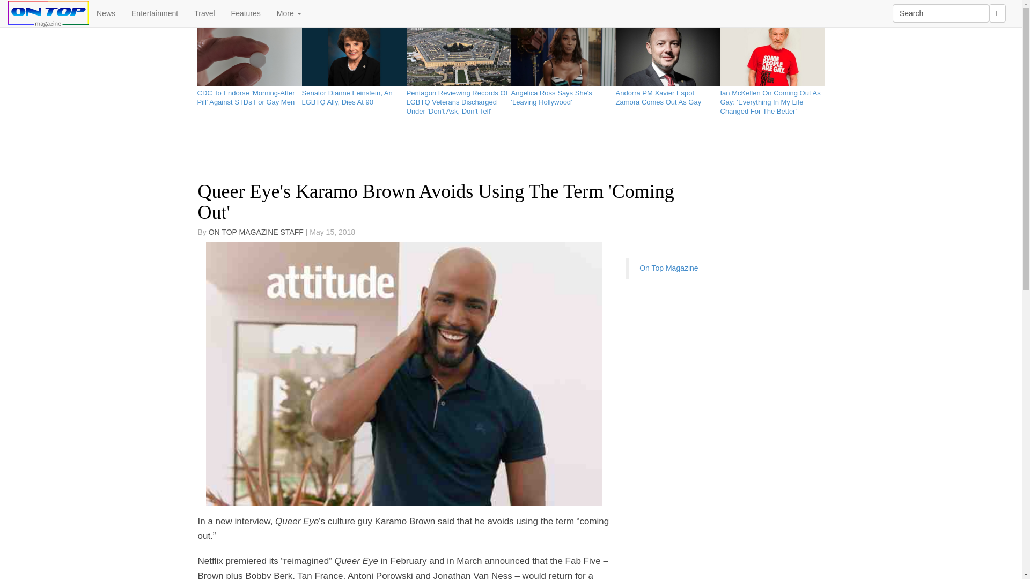 The width and height of the screenshot is (1030, 579). What do you see at coordinates (204, 13) in the screenshot?
I see `Travel` at bounding box center [204, 13].